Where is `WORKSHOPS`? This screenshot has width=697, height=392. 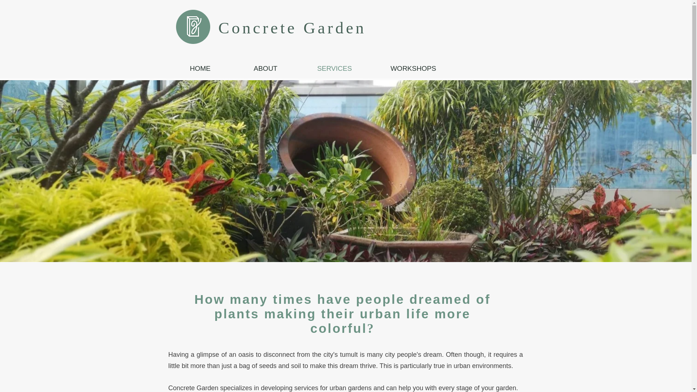 WORKSHOPS is located at coordinates (413, 68).